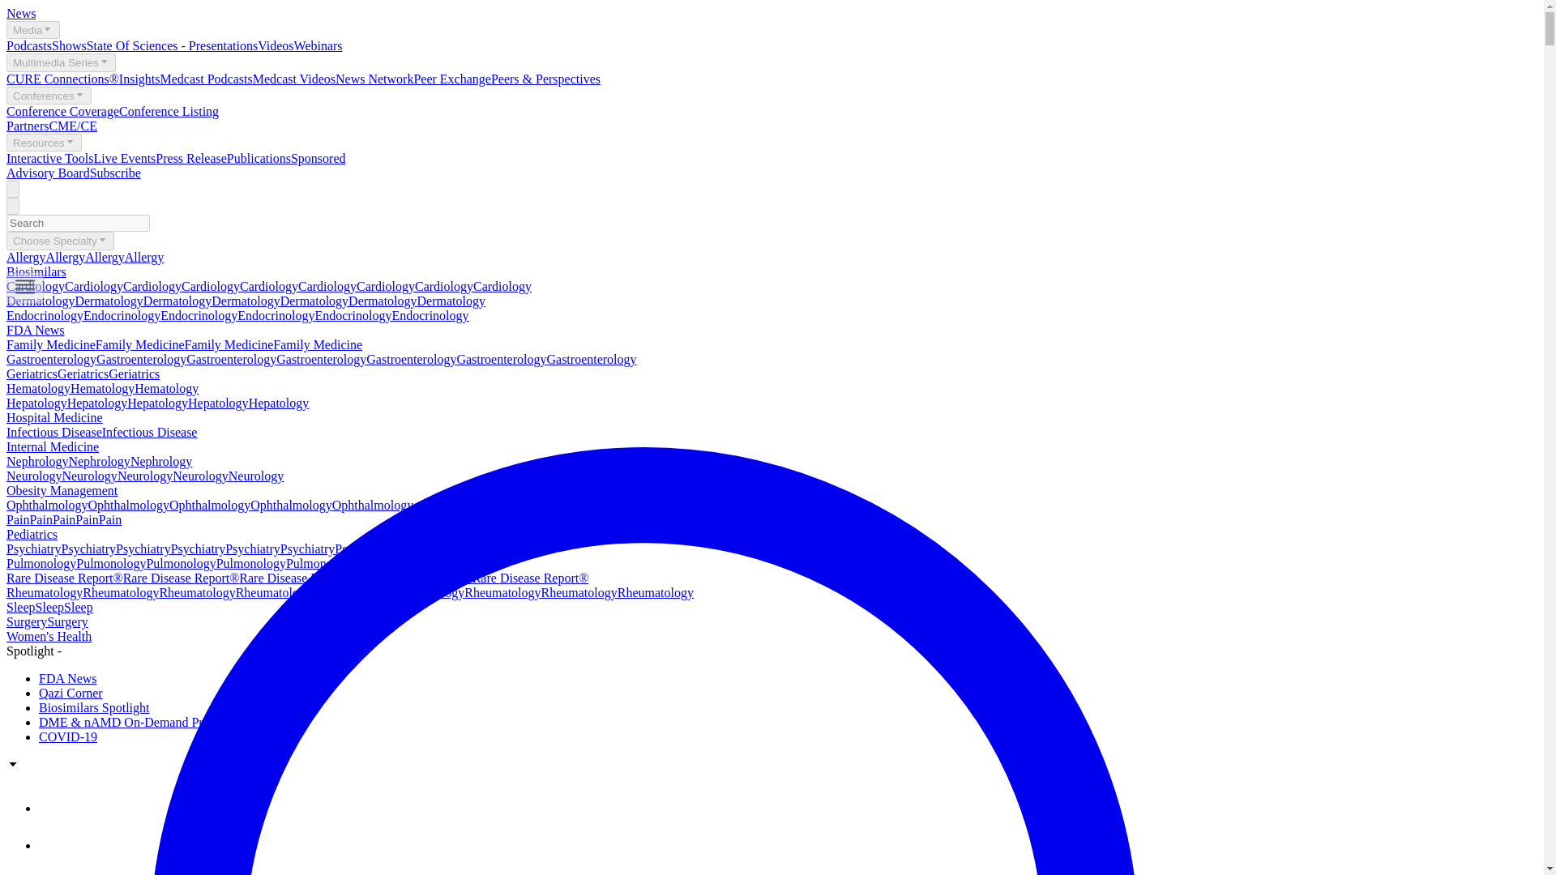  Describe the element at coordinates (26, 257) in the screenshot. I see `Allergy` at that location.